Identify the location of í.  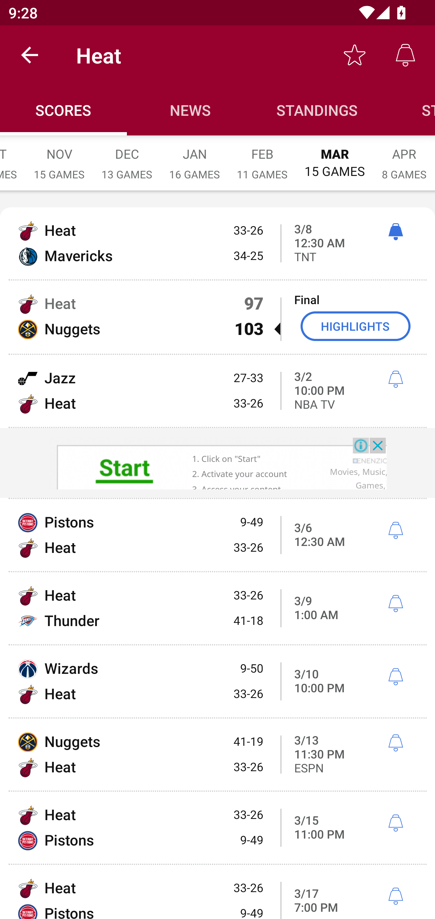
(395, 896).